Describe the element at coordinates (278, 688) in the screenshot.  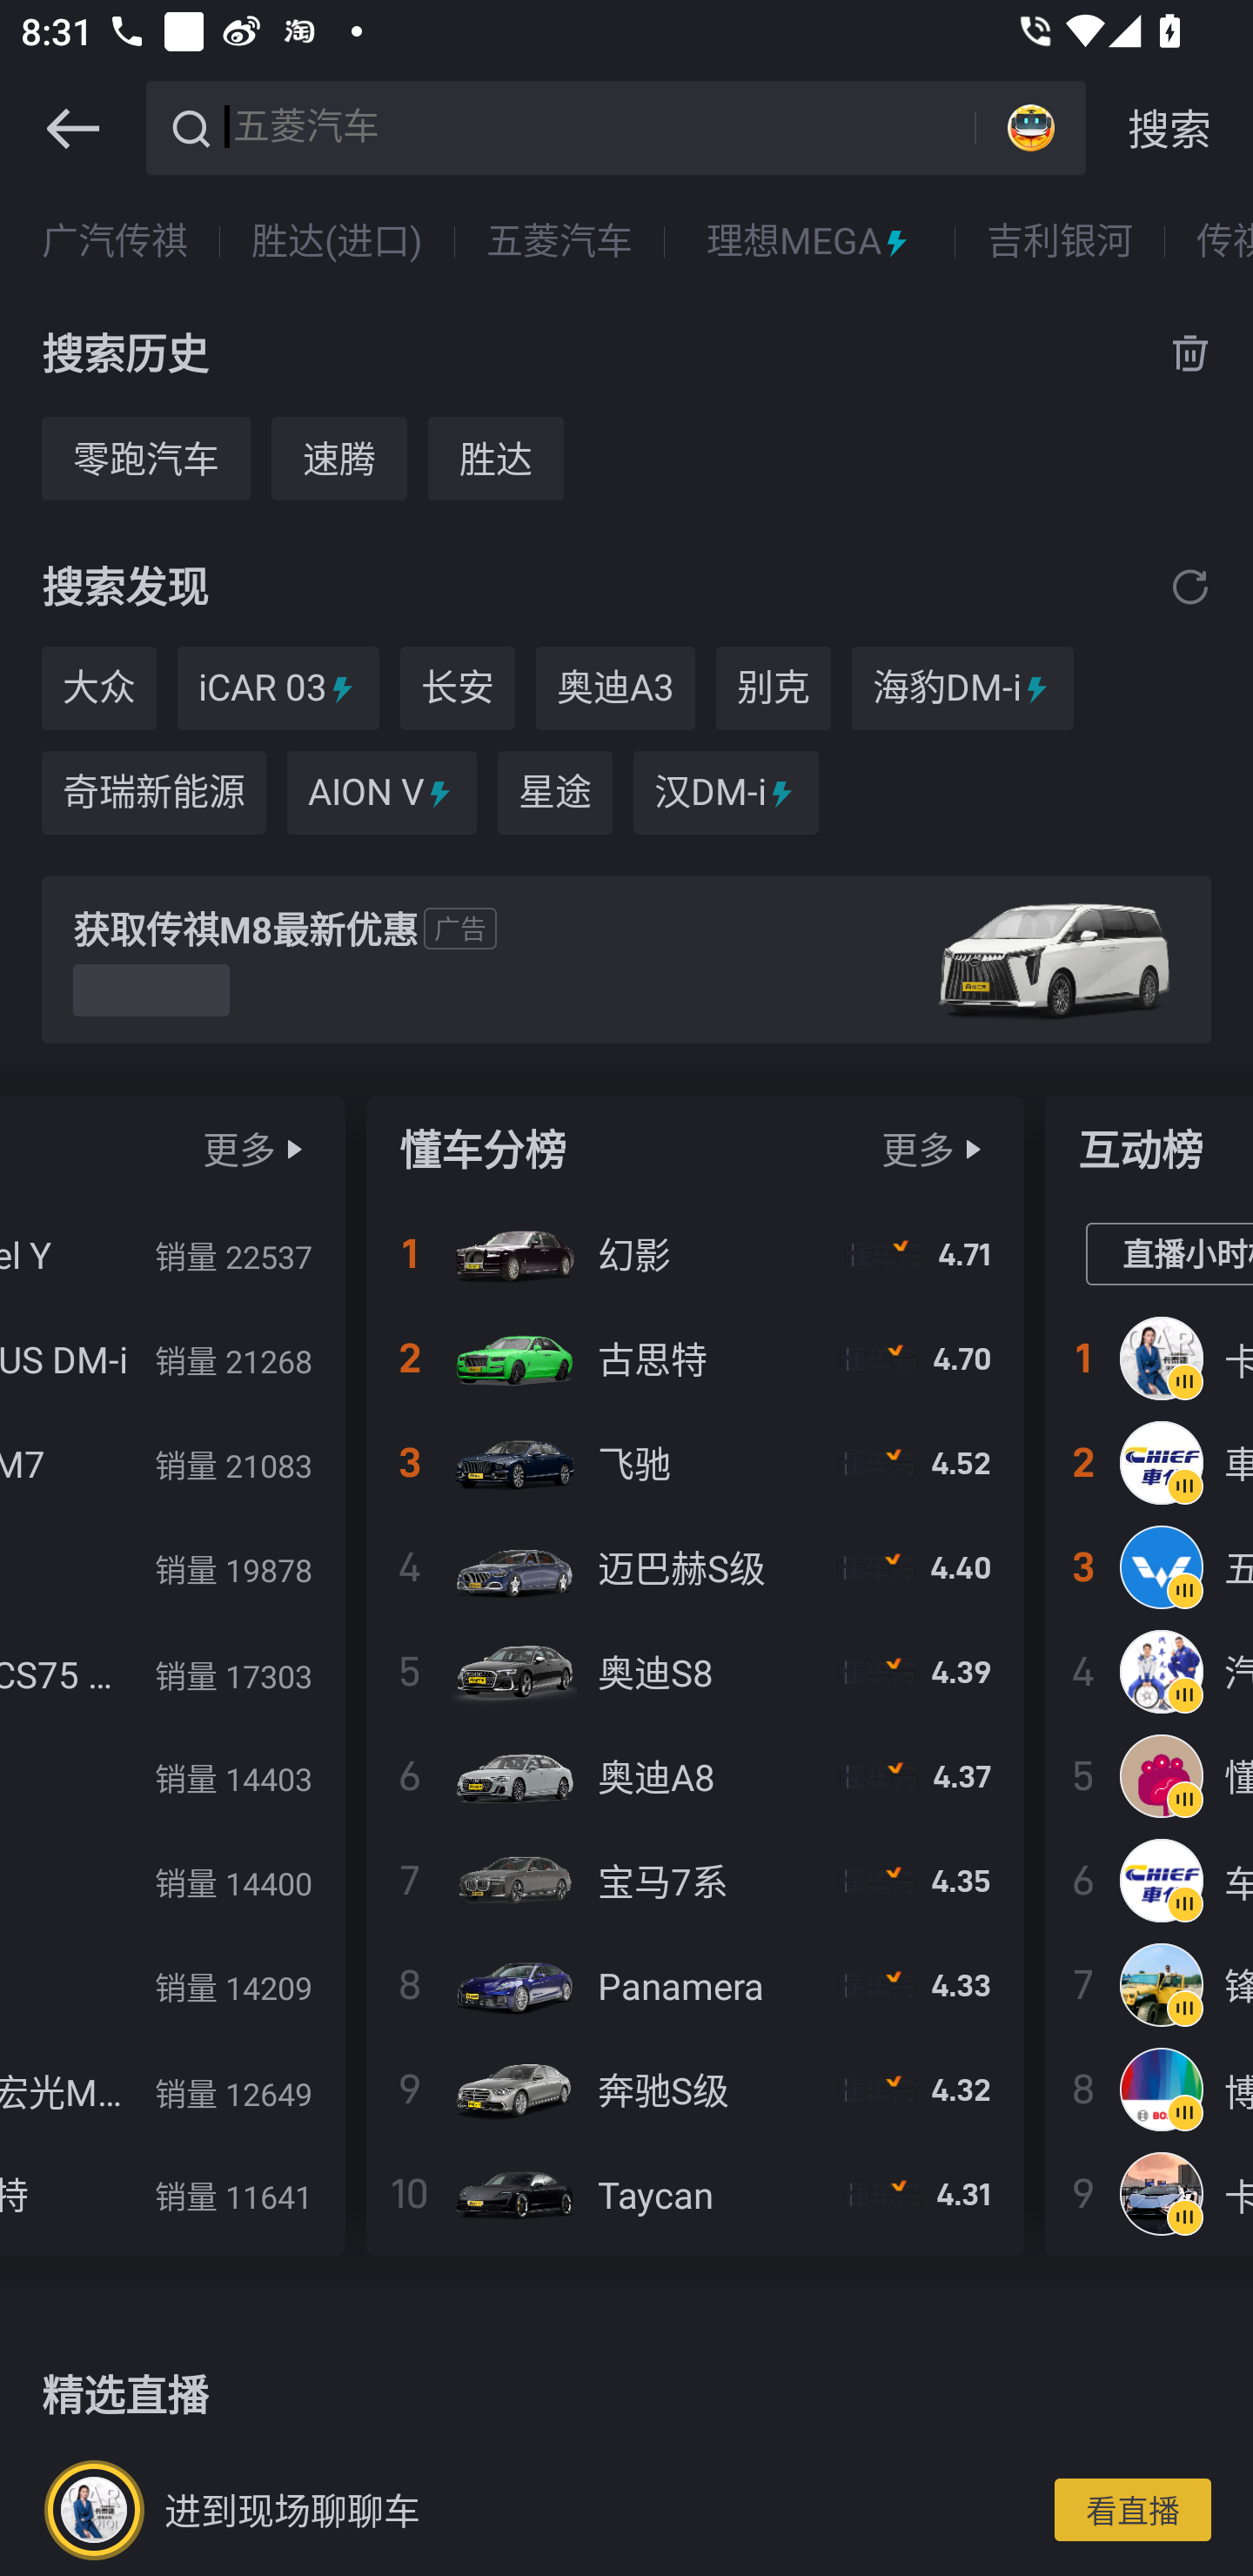
I see `iCAR 03` at that location.